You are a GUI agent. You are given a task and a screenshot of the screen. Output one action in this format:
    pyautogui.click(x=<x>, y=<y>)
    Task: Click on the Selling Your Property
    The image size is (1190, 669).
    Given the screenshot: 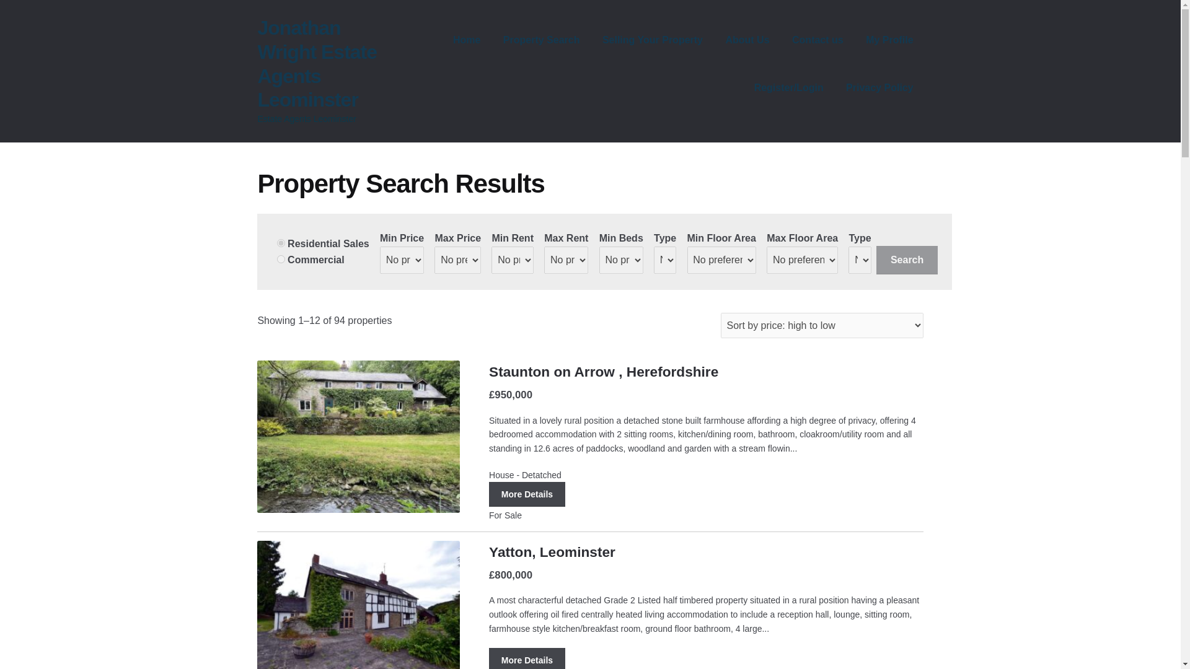 What is the action you would take?
    pyautogui.click(x=653, y=40)
    